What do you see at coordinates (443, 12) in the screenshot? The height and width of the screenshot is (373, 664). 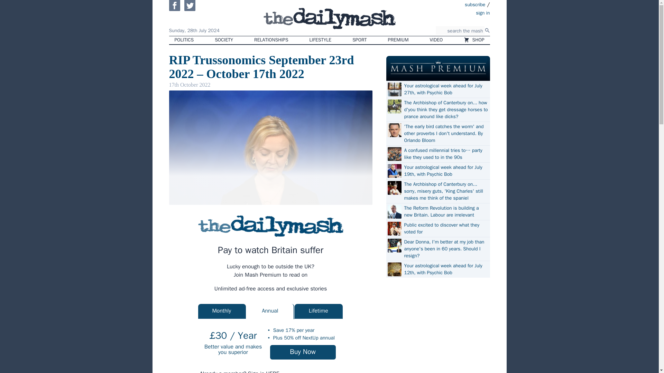 I see `sign in` at bounding box center [443, 12].